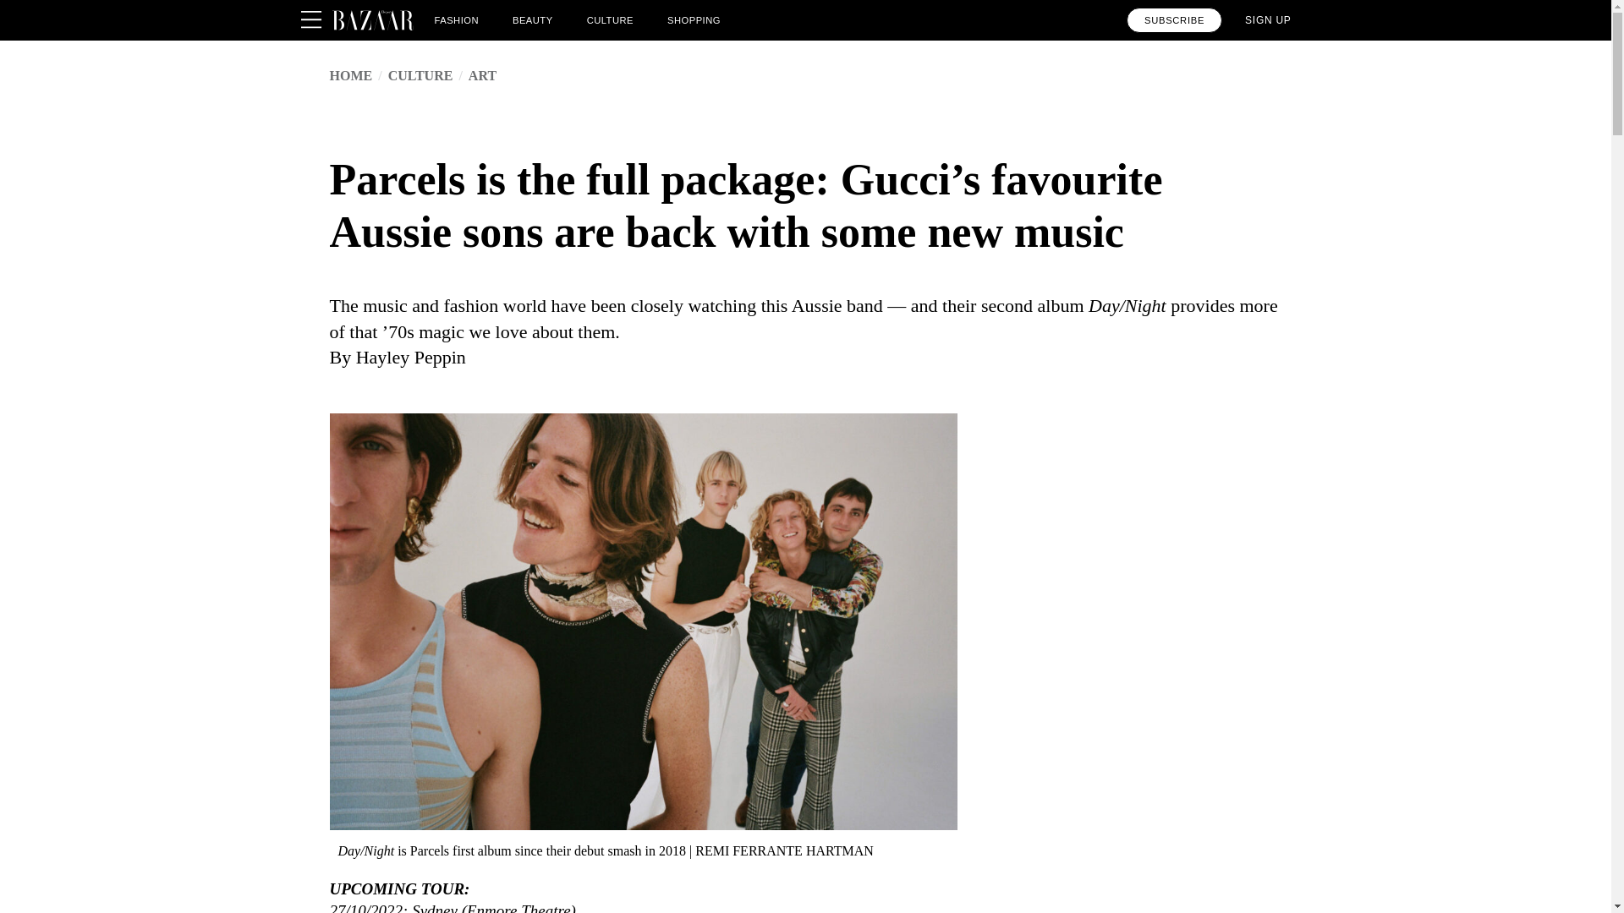 The image size is (1624, 913). What do you see at coordinates (533, 19) in the screenshot?
I see `BEAUTY` at bounding box center [533, 19].